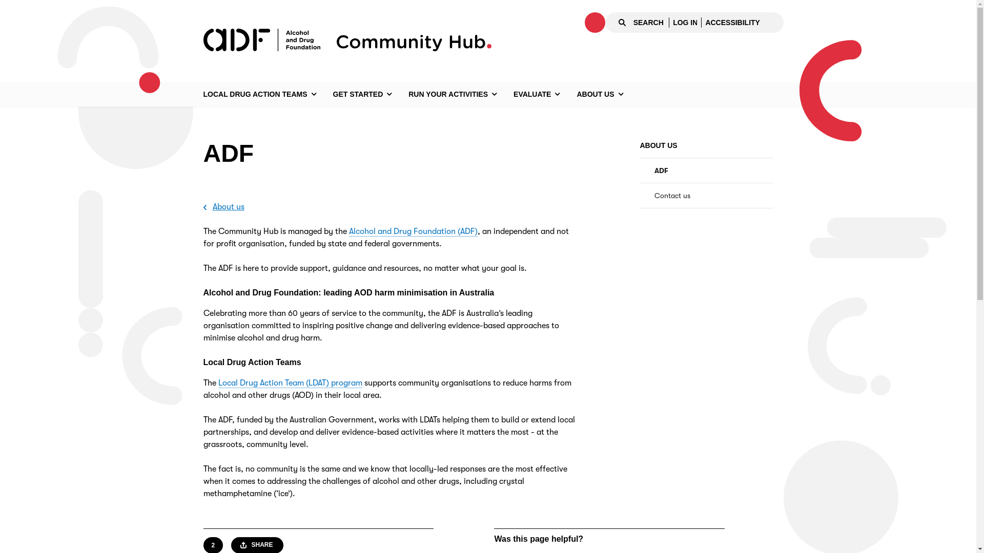 The width and height of the screenshot is (984, 553). Describe the element at coordinates (223, 207) in the screenshot. I see `About us` at that location.